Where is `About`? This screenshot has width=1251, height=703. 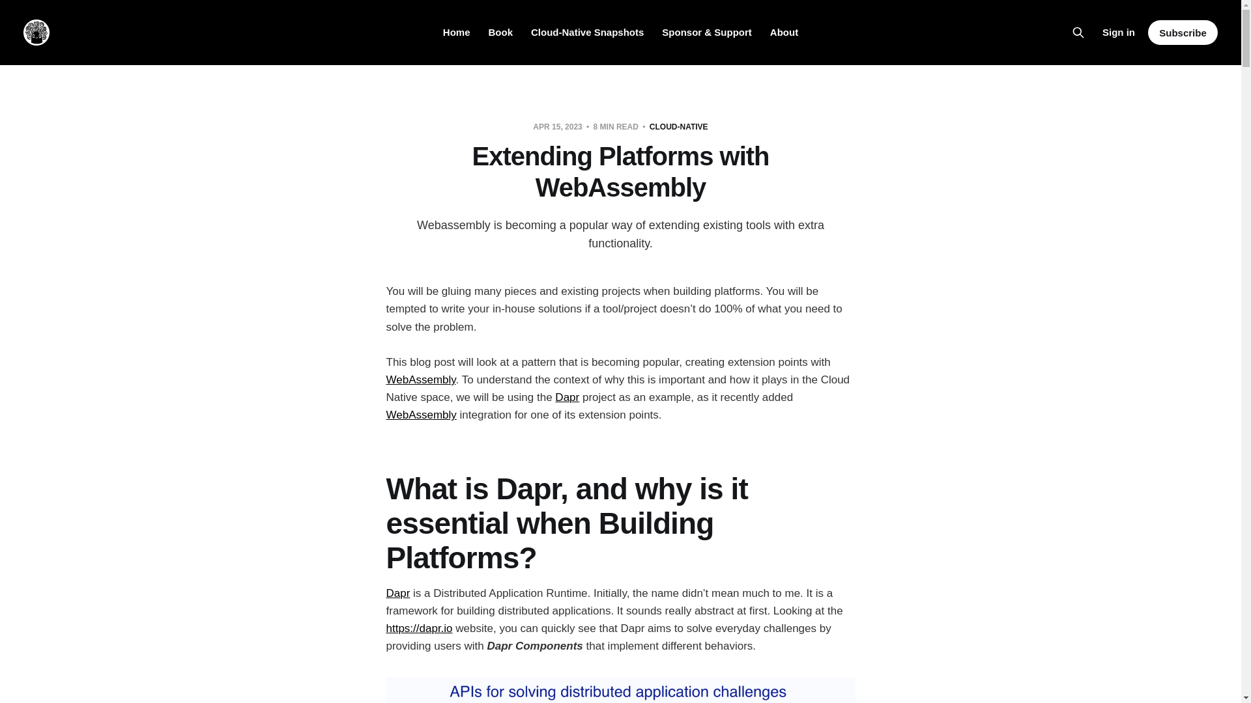
About is located at coordinates (784, 33).